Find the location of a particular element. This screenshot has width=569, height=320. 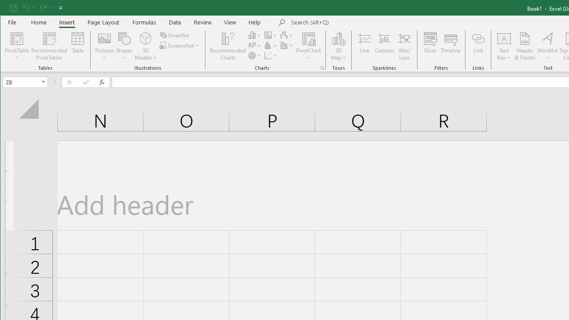

Insert Waterfall, Funnel, Stock, Surface, or Radar Chart is located at coordinates (287, 35).